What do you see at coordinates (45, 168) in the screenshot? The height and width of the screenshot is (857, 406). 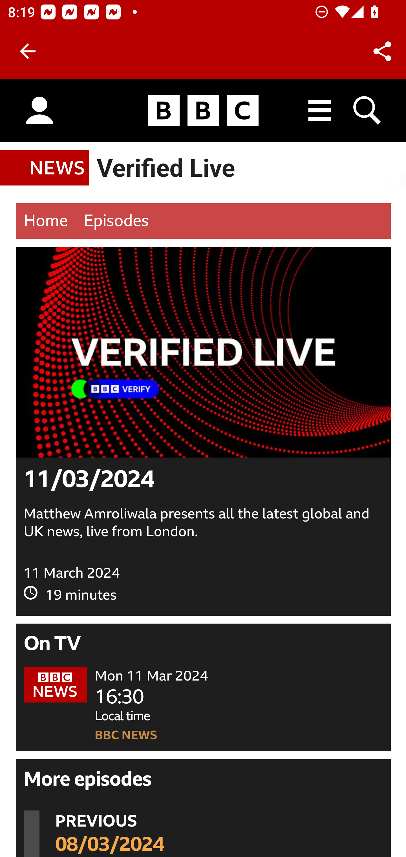 I see `BBC News` at bounding box center [45, 168].